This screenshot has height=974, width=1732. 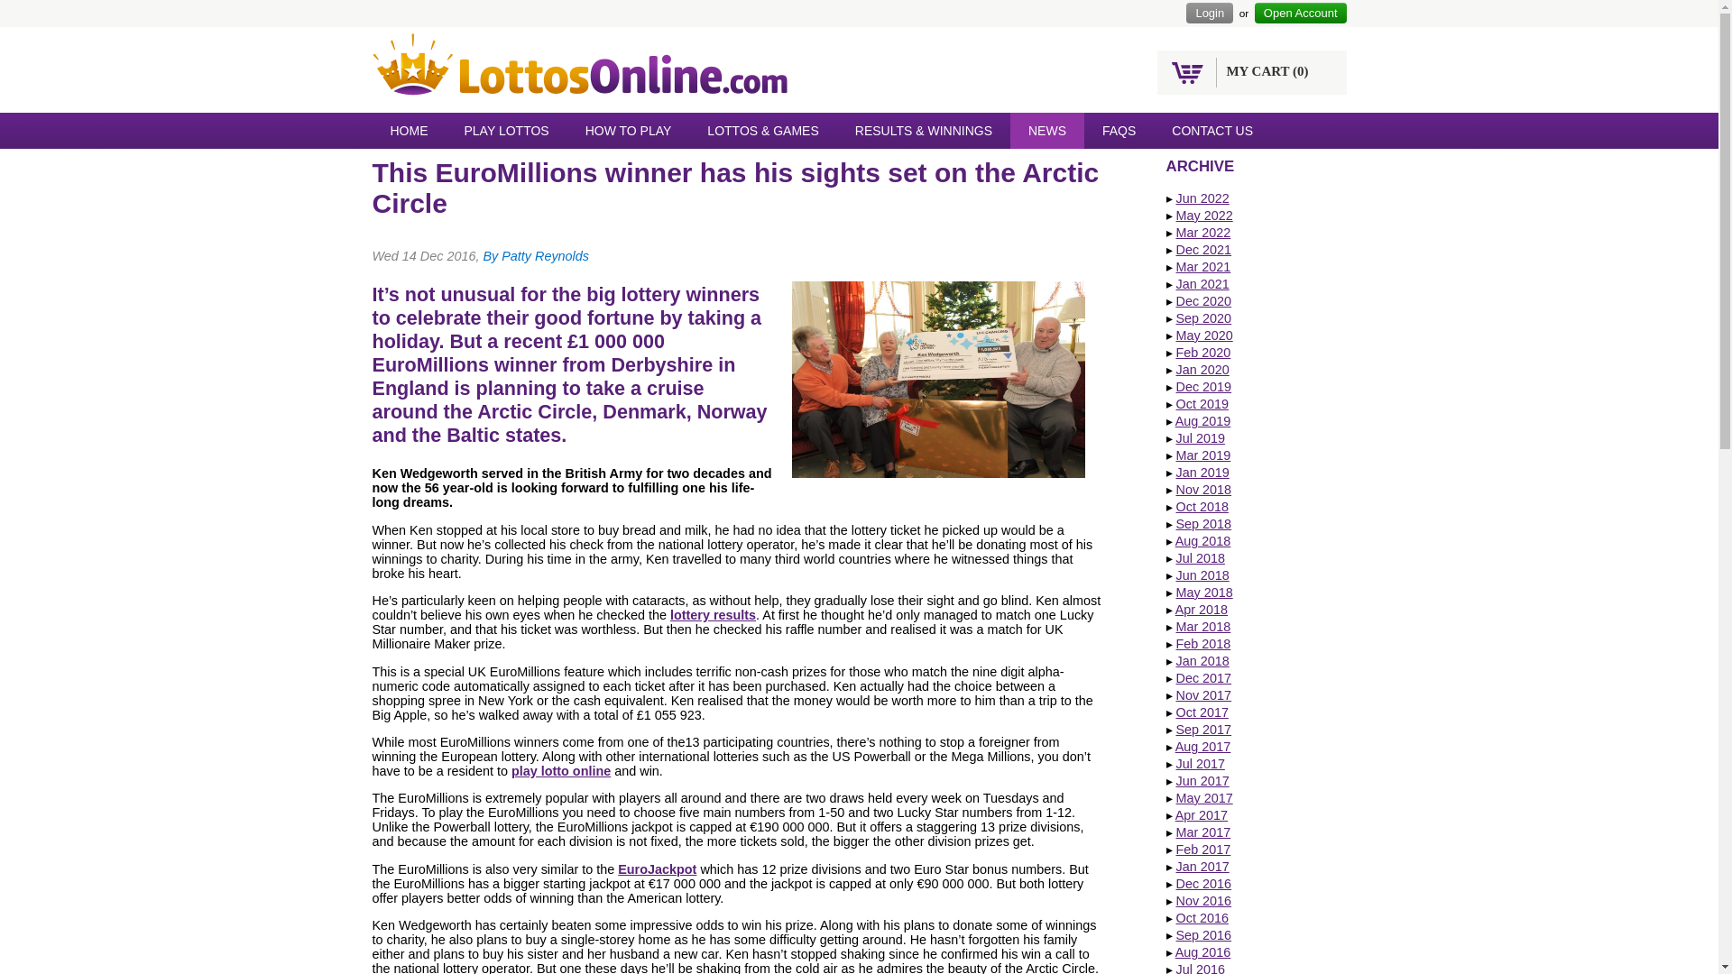 What do you see at coordinates (1203, 489) in the screenshot?
I see `Nov 2018` at bounding box center [1203, 489].